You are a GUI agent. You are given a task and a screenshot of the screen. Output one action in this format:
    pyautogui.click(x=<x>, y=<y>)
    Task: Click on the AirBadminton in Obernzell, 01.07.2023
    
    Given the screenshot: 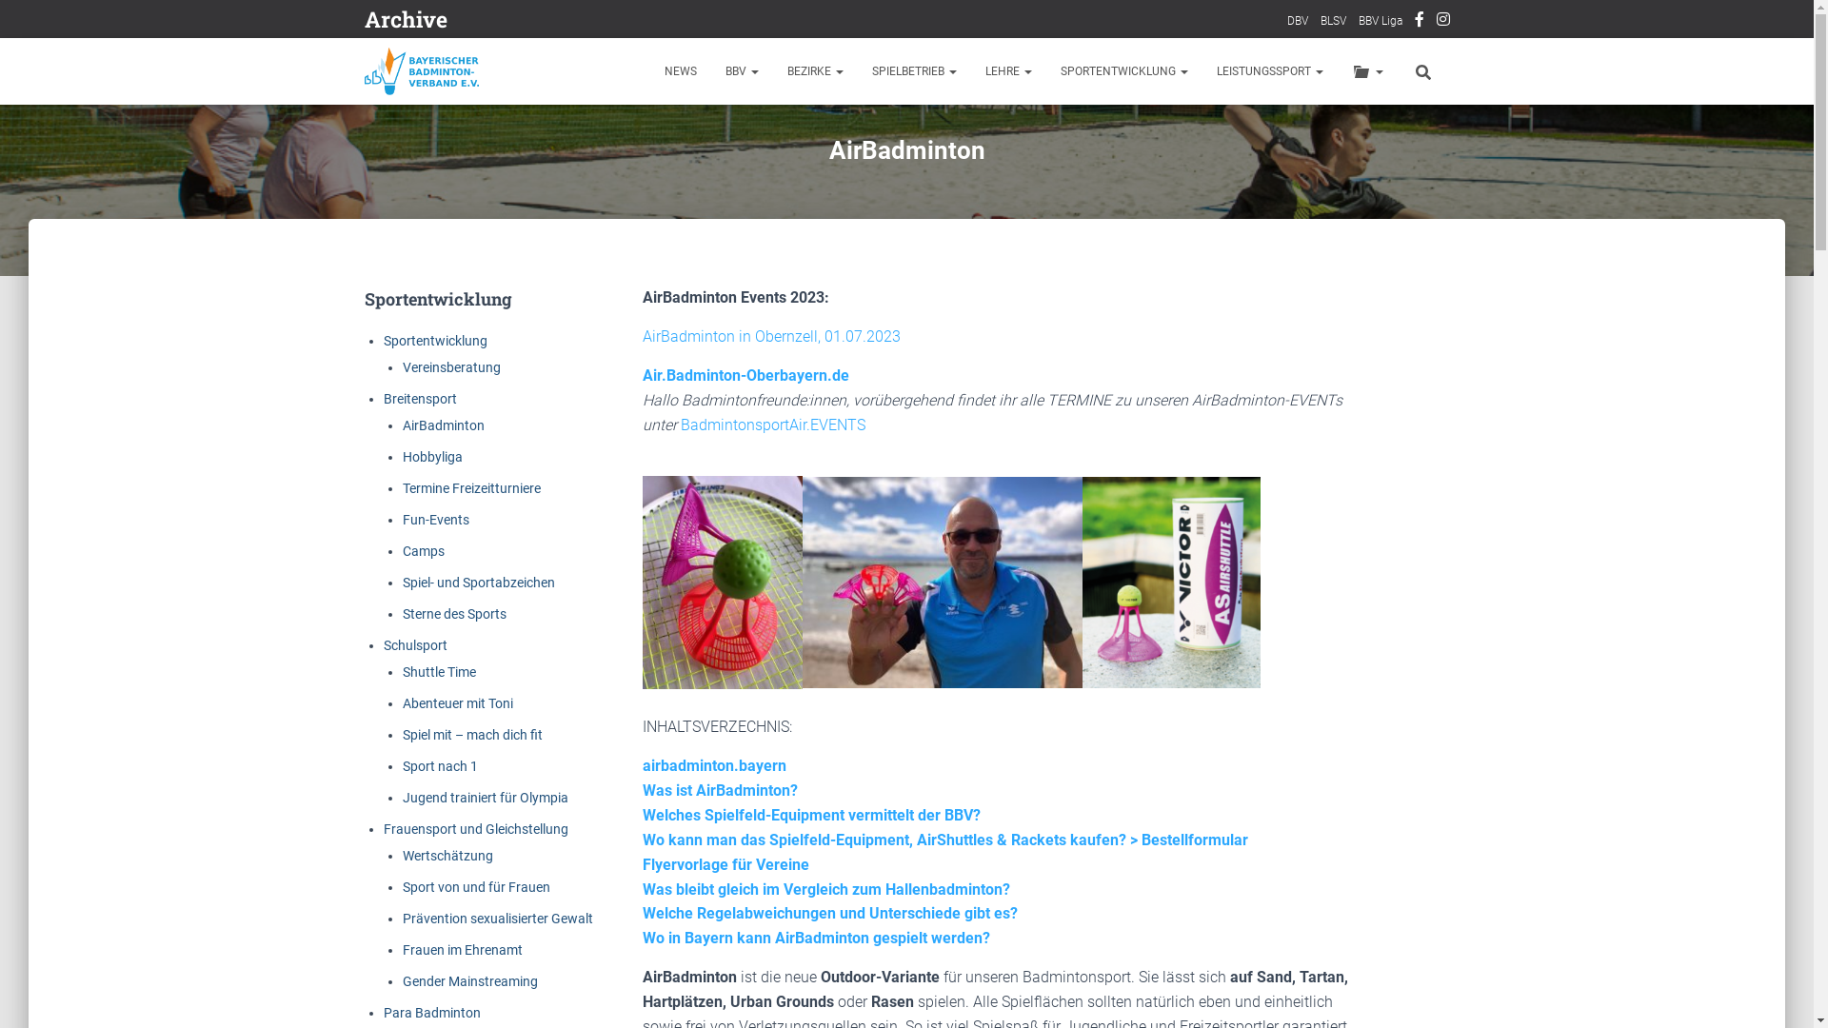 What is the action you would take?
    pyautogui.click(x=771, y=337)
    